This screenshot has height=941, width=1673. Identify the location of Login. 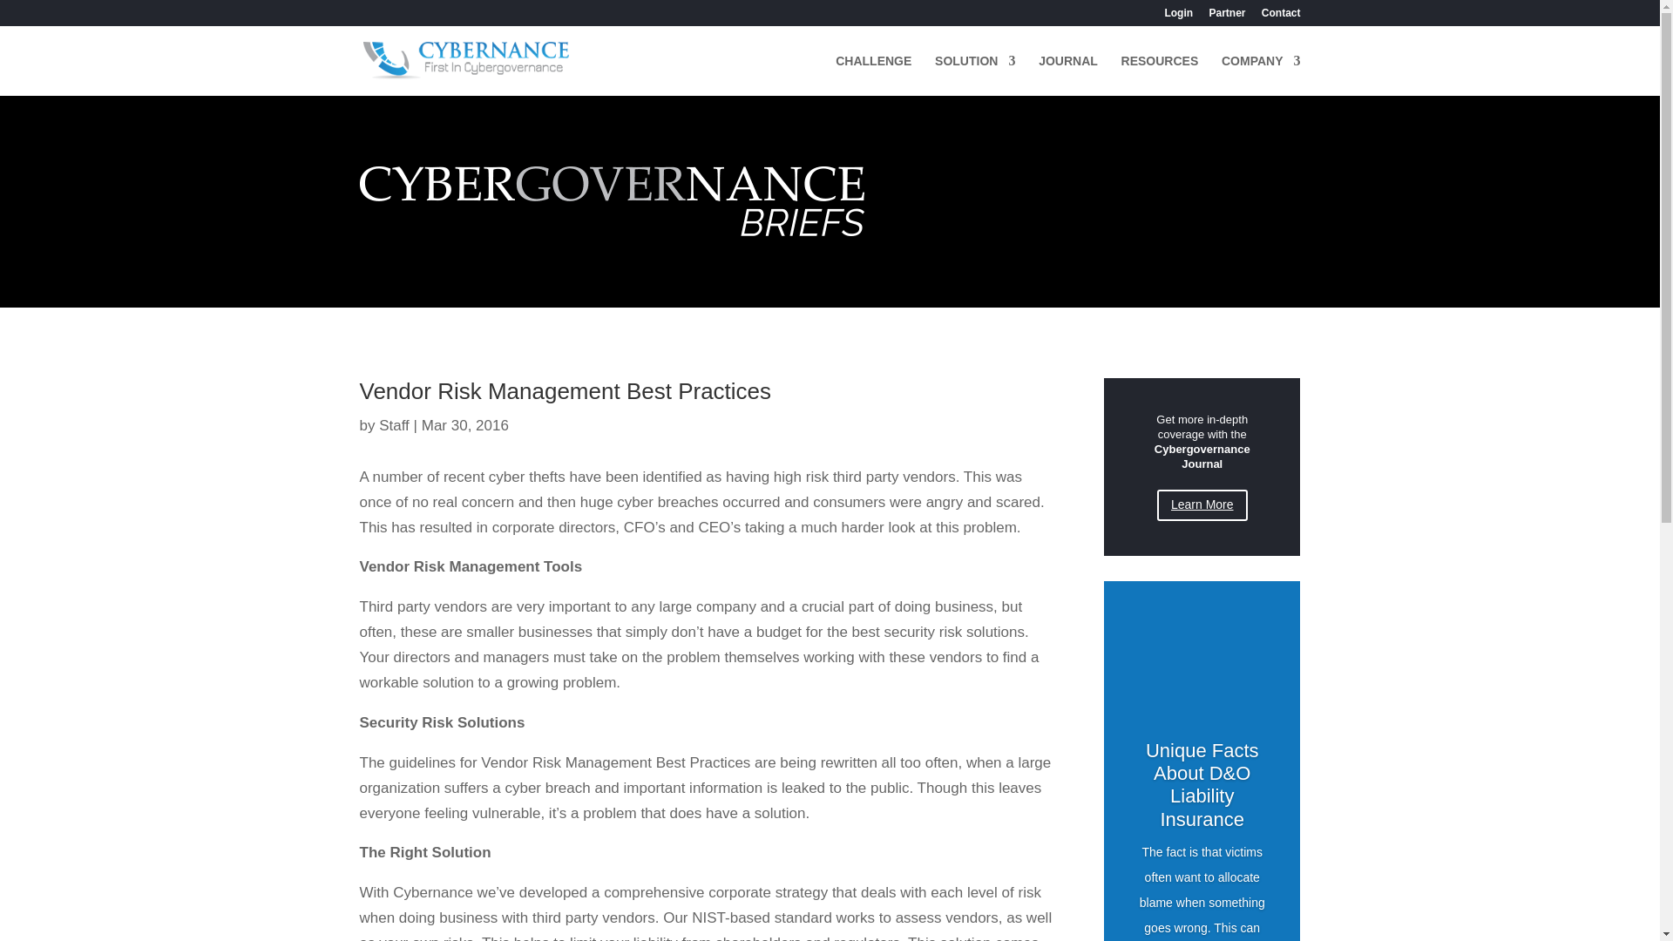
(1178, 17).